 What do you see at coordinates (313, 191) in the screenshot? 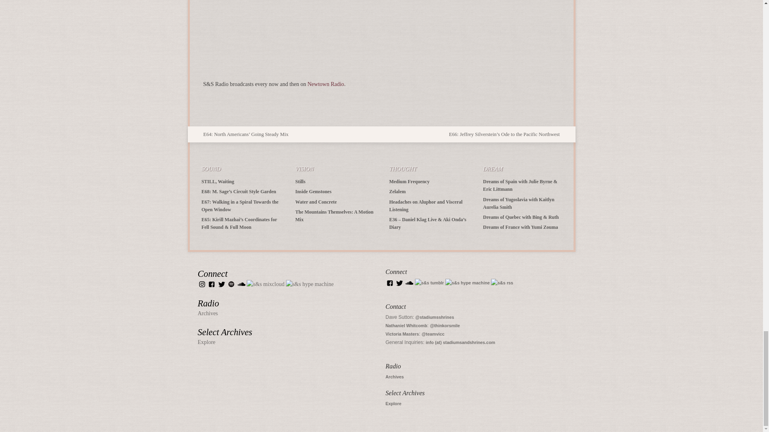
I see `Permanent link to Inside Gemstones` at bounding box center [313, 191].